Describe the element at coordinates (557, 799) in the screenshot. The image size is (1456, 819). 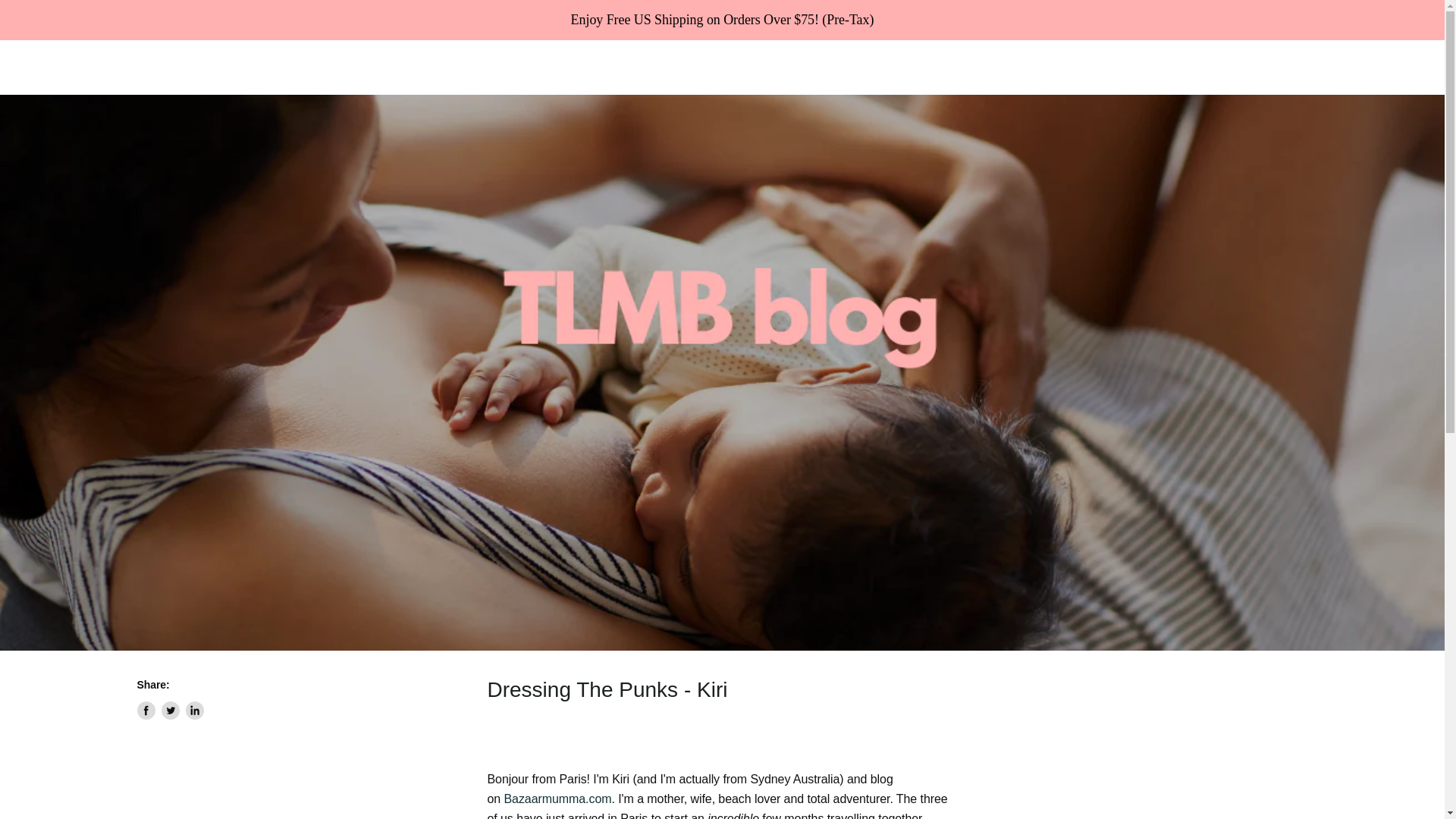
I see `Bazaarmumma.com` at that location.